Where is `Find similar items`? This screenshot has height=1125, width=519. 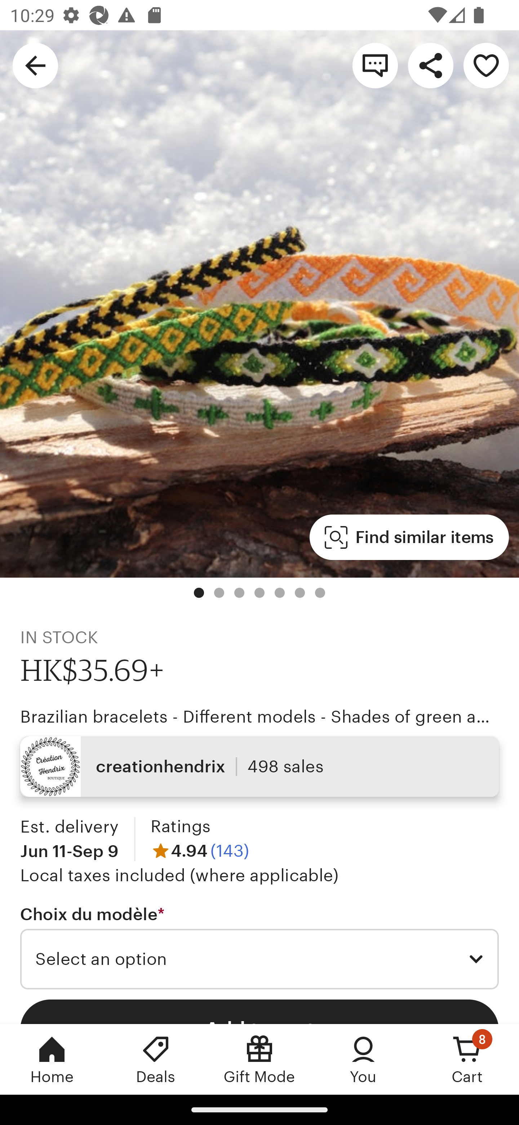
Find similar items is located at coordinates (409, 537).